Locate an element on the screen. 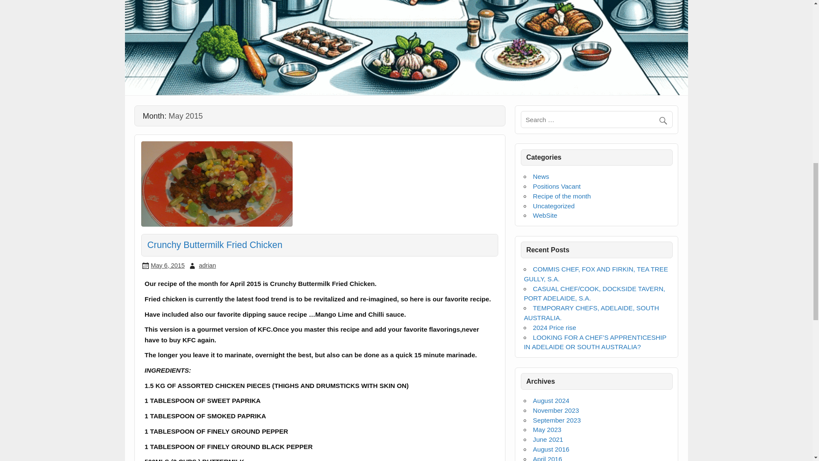 Image resolution: width=819 pixels, height=461 pixels. August 2024 is located at coordinates (551, 400).